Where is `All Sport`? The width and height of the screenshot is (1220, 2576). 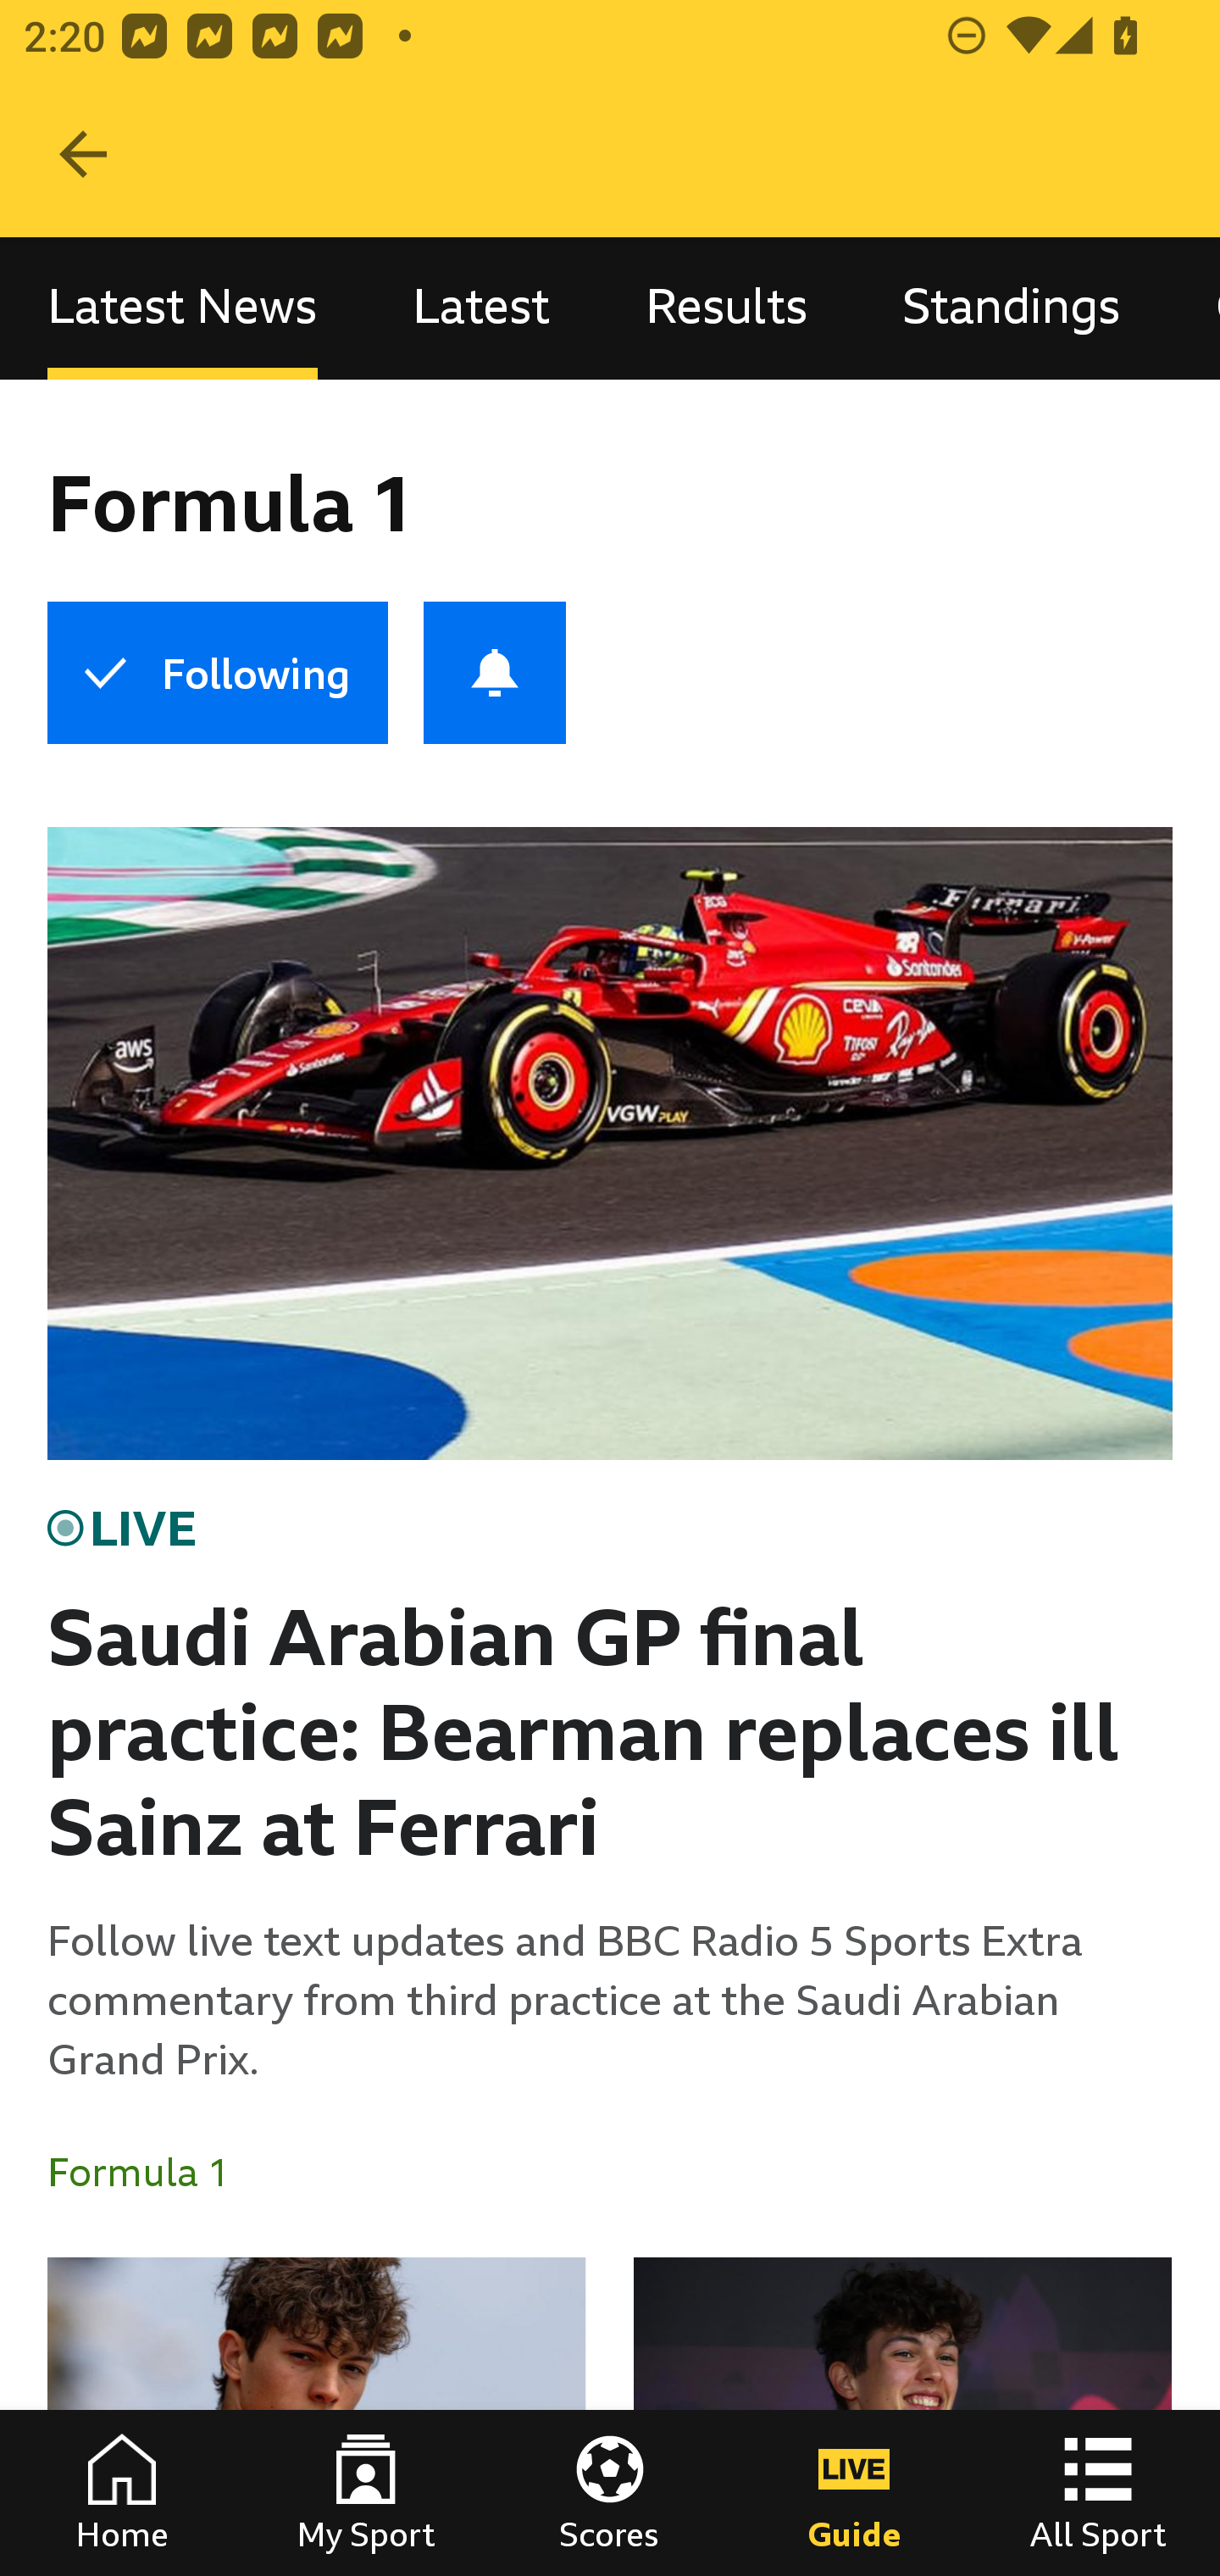 All Sport is located at coordinates (1098, 2493).